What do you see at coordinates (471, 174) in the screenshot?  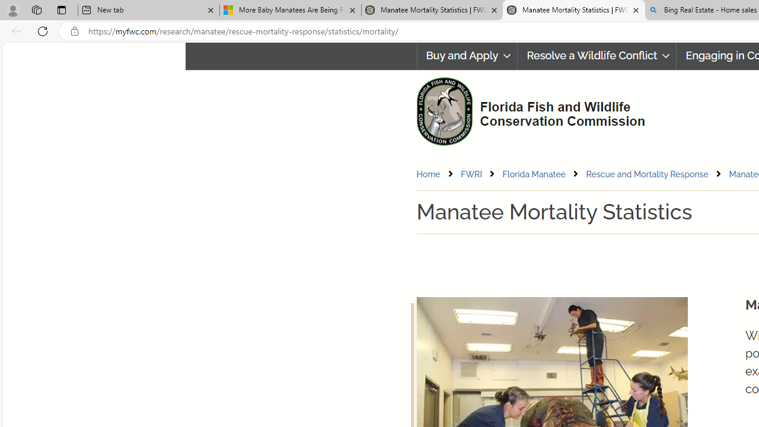 I see `FWRI` at bounding box center [471, 174].